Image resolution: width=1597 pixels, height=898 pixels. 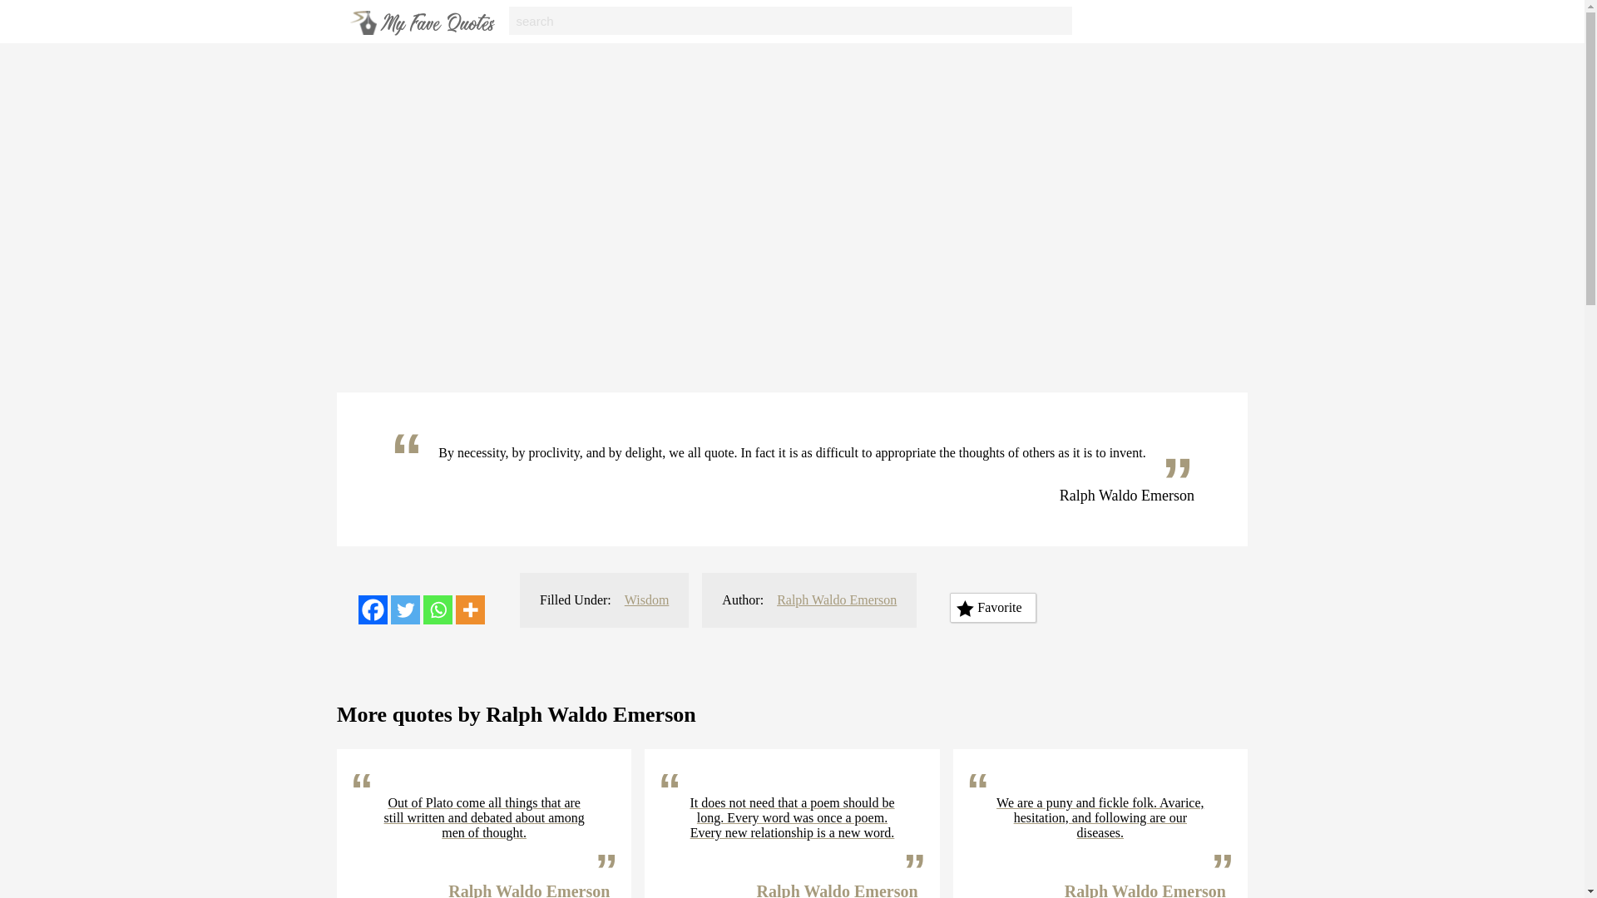 I want to click on Twitter, so click(x=405, y=609).